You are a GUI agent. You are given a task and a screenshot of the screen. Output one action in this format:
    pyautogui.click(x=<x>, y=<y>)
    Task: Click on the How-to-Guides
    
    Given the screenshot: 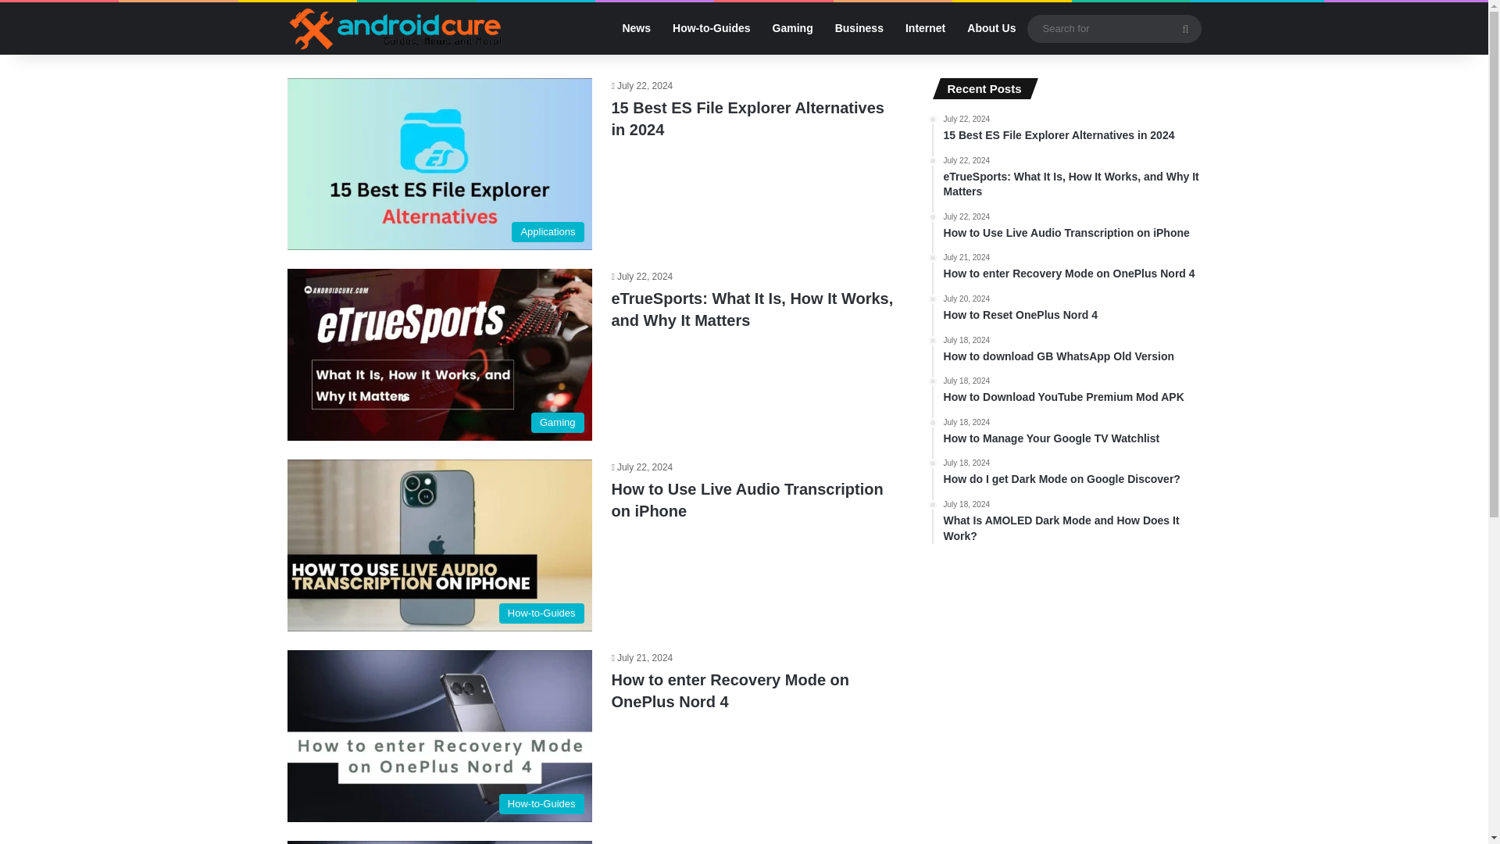 What is the action you would take?
    pyautogui.click(x=792, y=28)
    